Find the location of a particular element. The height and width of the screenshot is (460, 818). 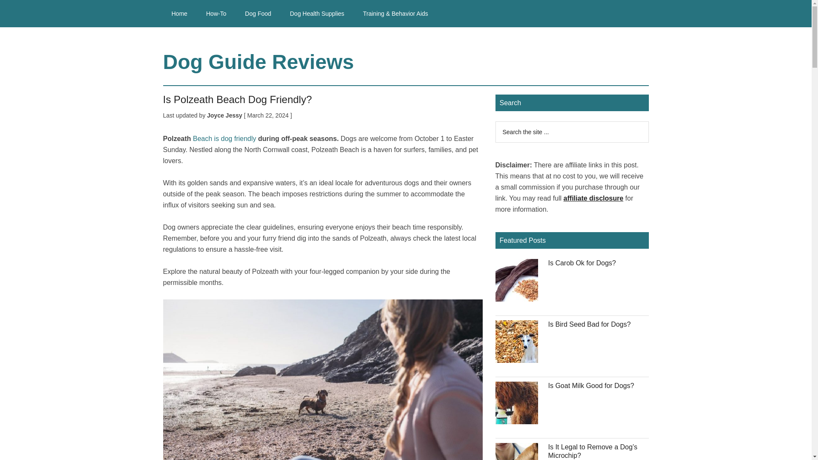

Dog Health Supplies is located at coordinates (317, 14).